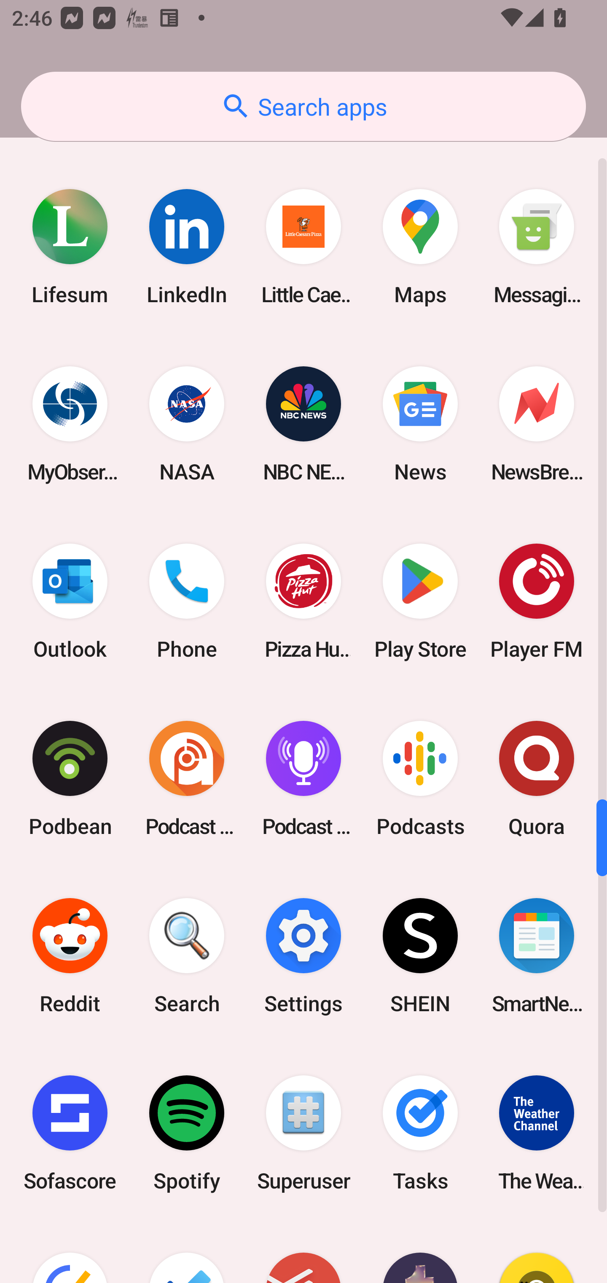 This screenshot has height=1283, width=607. I want to click on Podcasts, so click(420, 779).